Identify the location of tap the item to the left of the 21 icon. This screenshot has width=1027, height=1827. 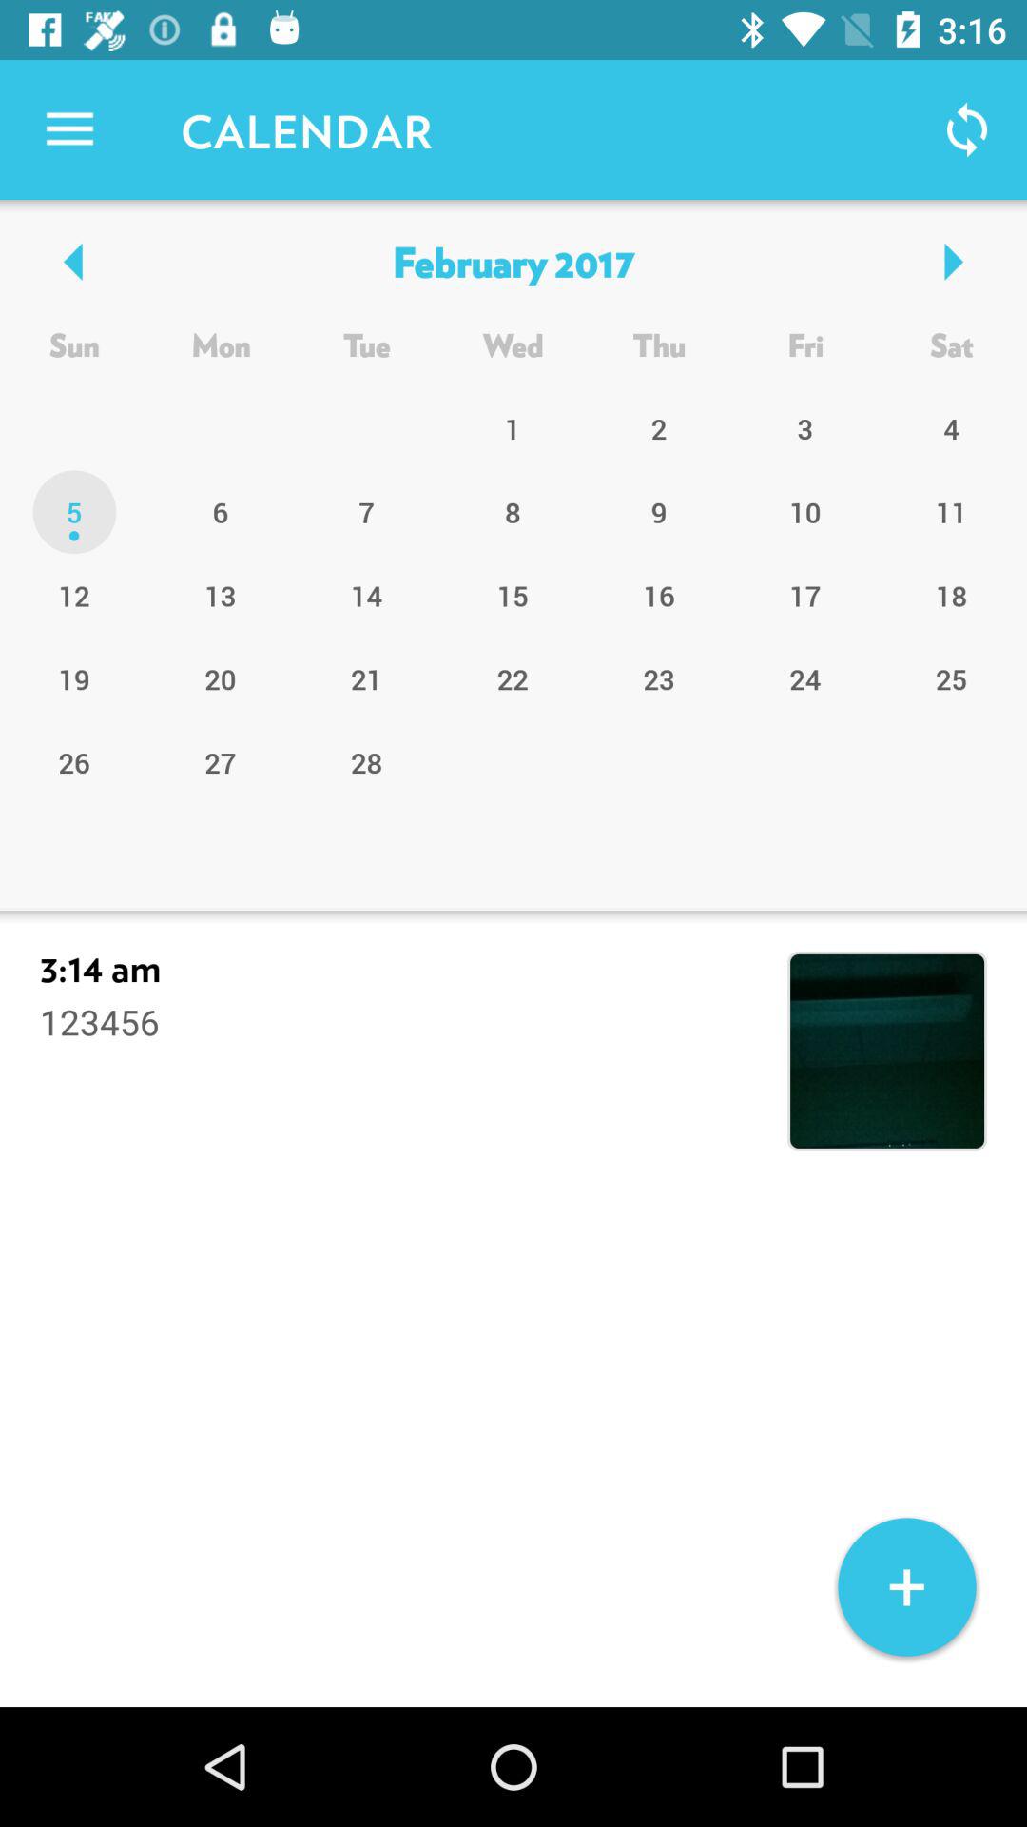
(221, 762).